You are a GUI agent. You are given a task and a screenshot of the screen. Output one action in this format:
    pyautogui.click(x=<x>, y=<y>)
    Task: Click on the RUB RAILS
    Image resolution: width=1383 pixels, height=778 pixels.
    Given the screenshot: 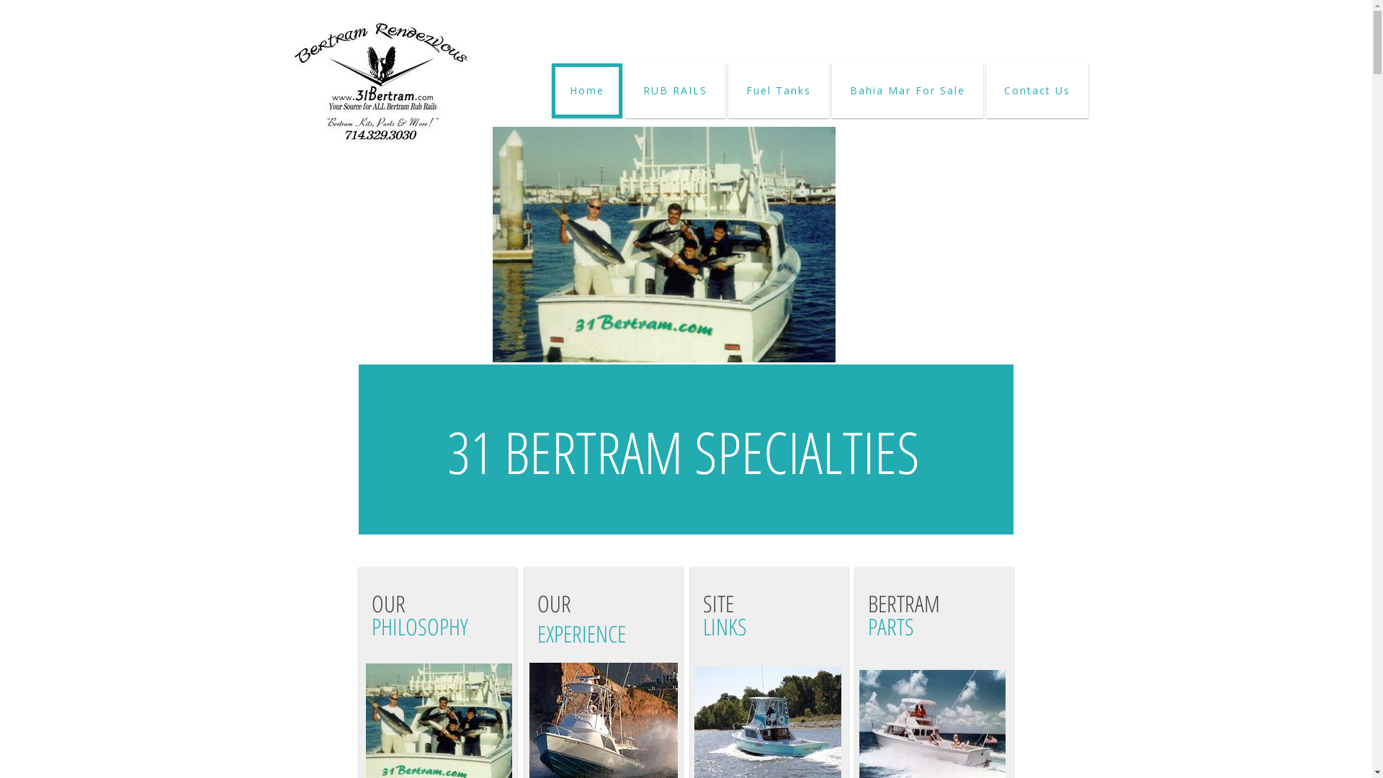 What is the action you would take?
    pyautogui.click(x=676, y=91)
    